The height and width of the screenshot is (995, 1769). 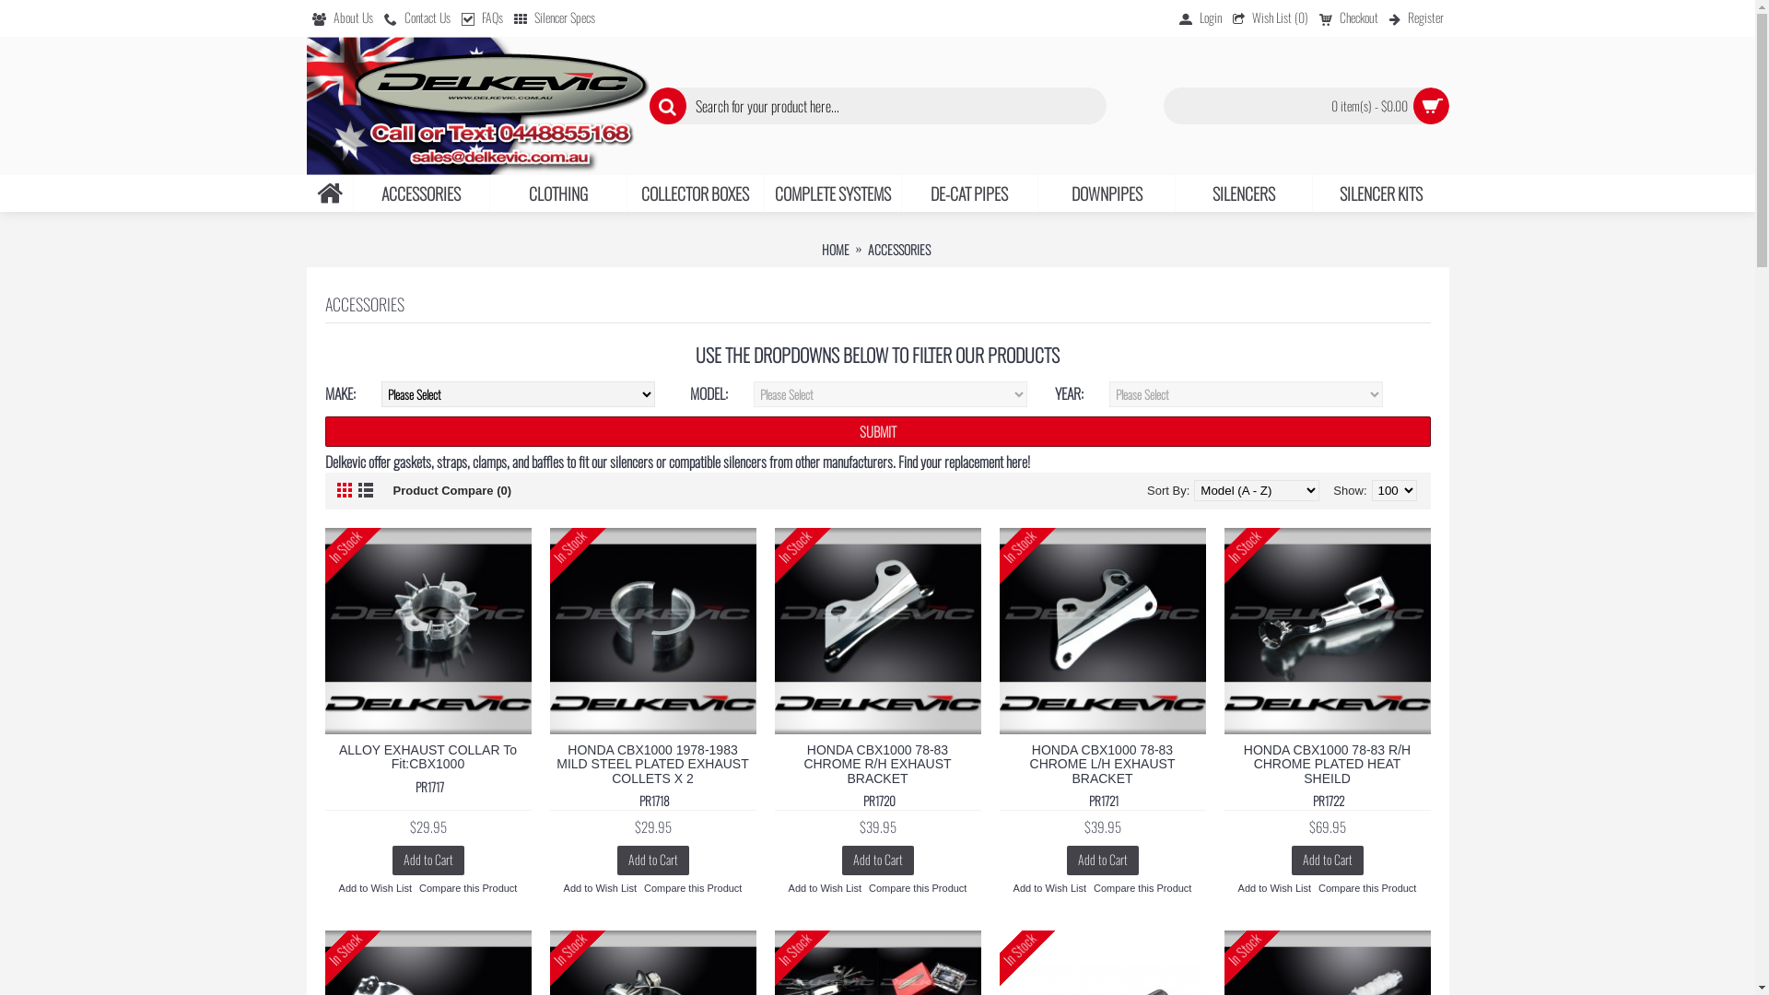 What do you see at coordinates (878, 860) in the screenshot?
I see `Add to Cart` at bounding box center [878, 860].